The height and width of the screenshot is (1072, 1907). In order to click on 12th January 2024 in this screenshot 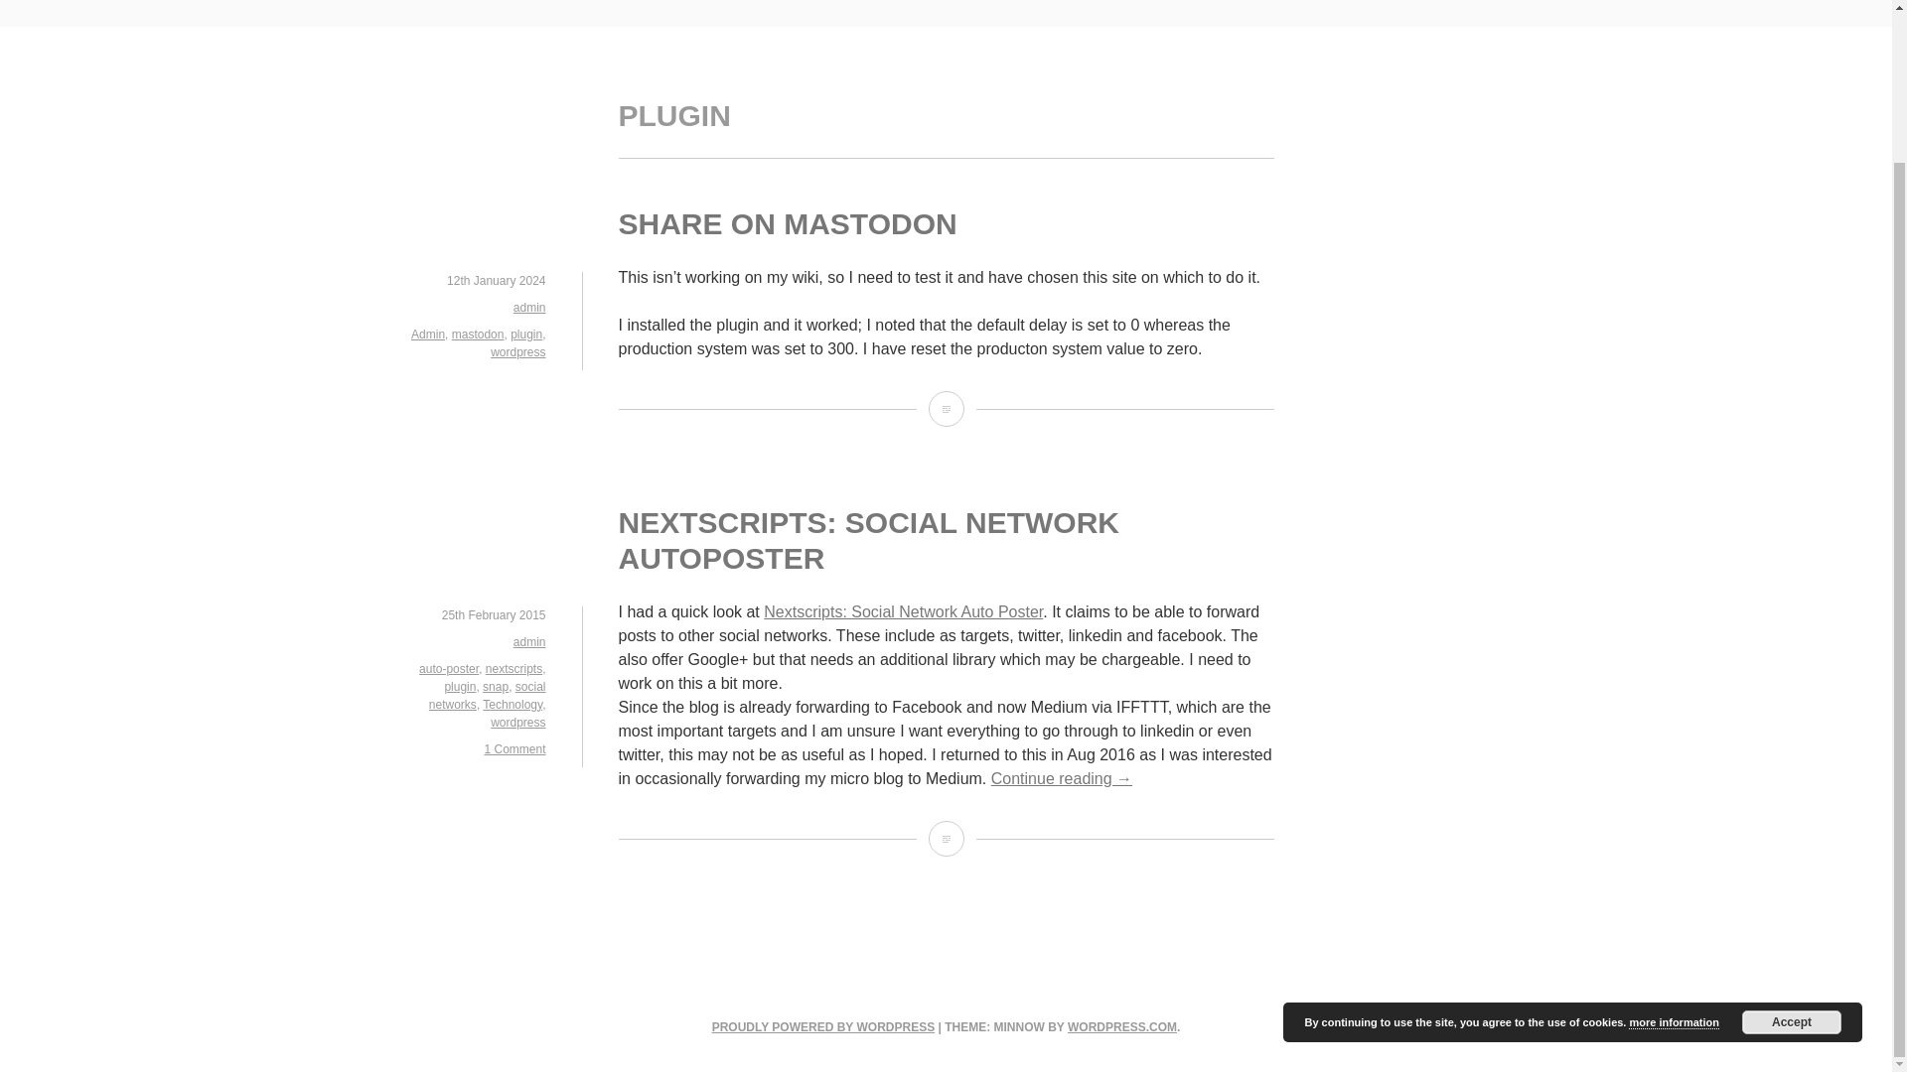, I will do `click(496, 281)`.